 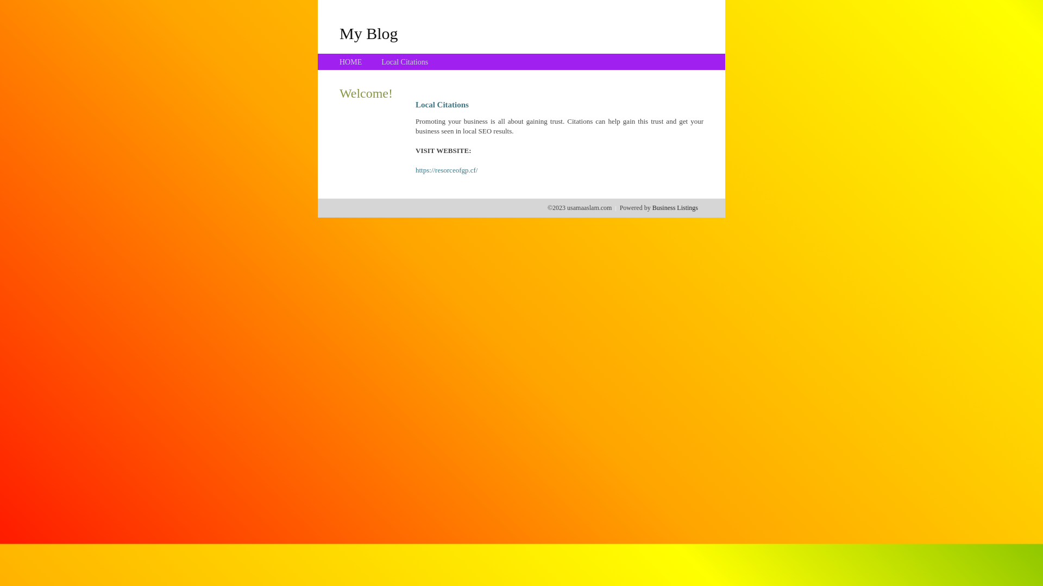 I want to click on Business Listings, so click(x=675, y=208).